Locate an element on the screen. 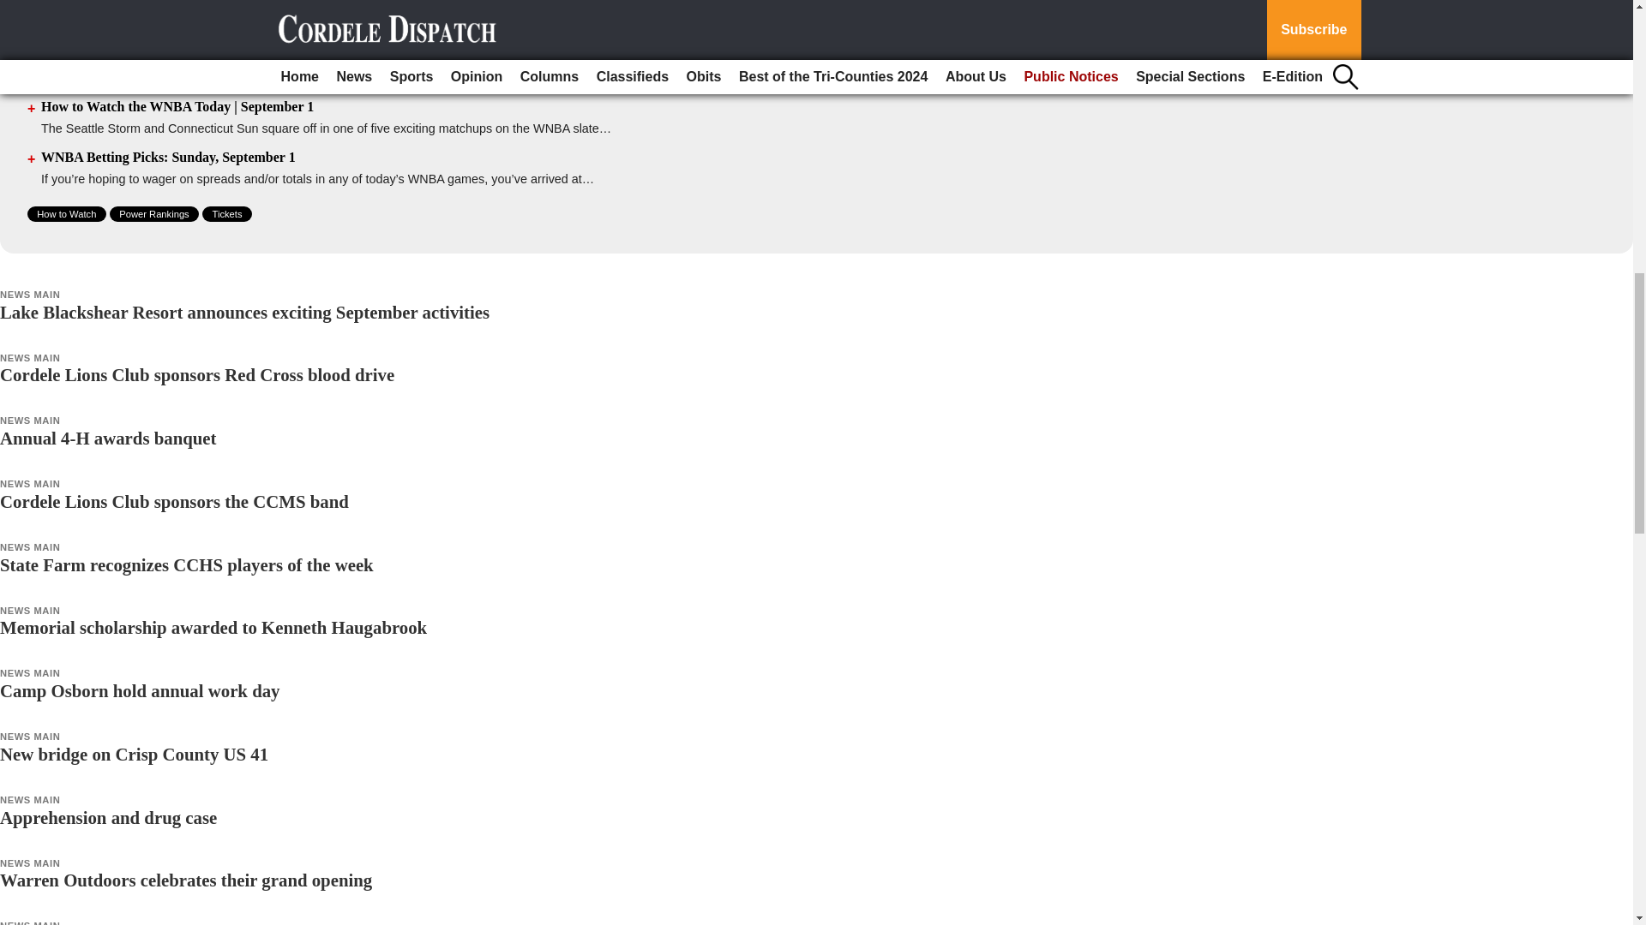 The image size is (1646, 925). Cordele Lions Club sponsors the CCMS band is located at coordinates (175, 501).